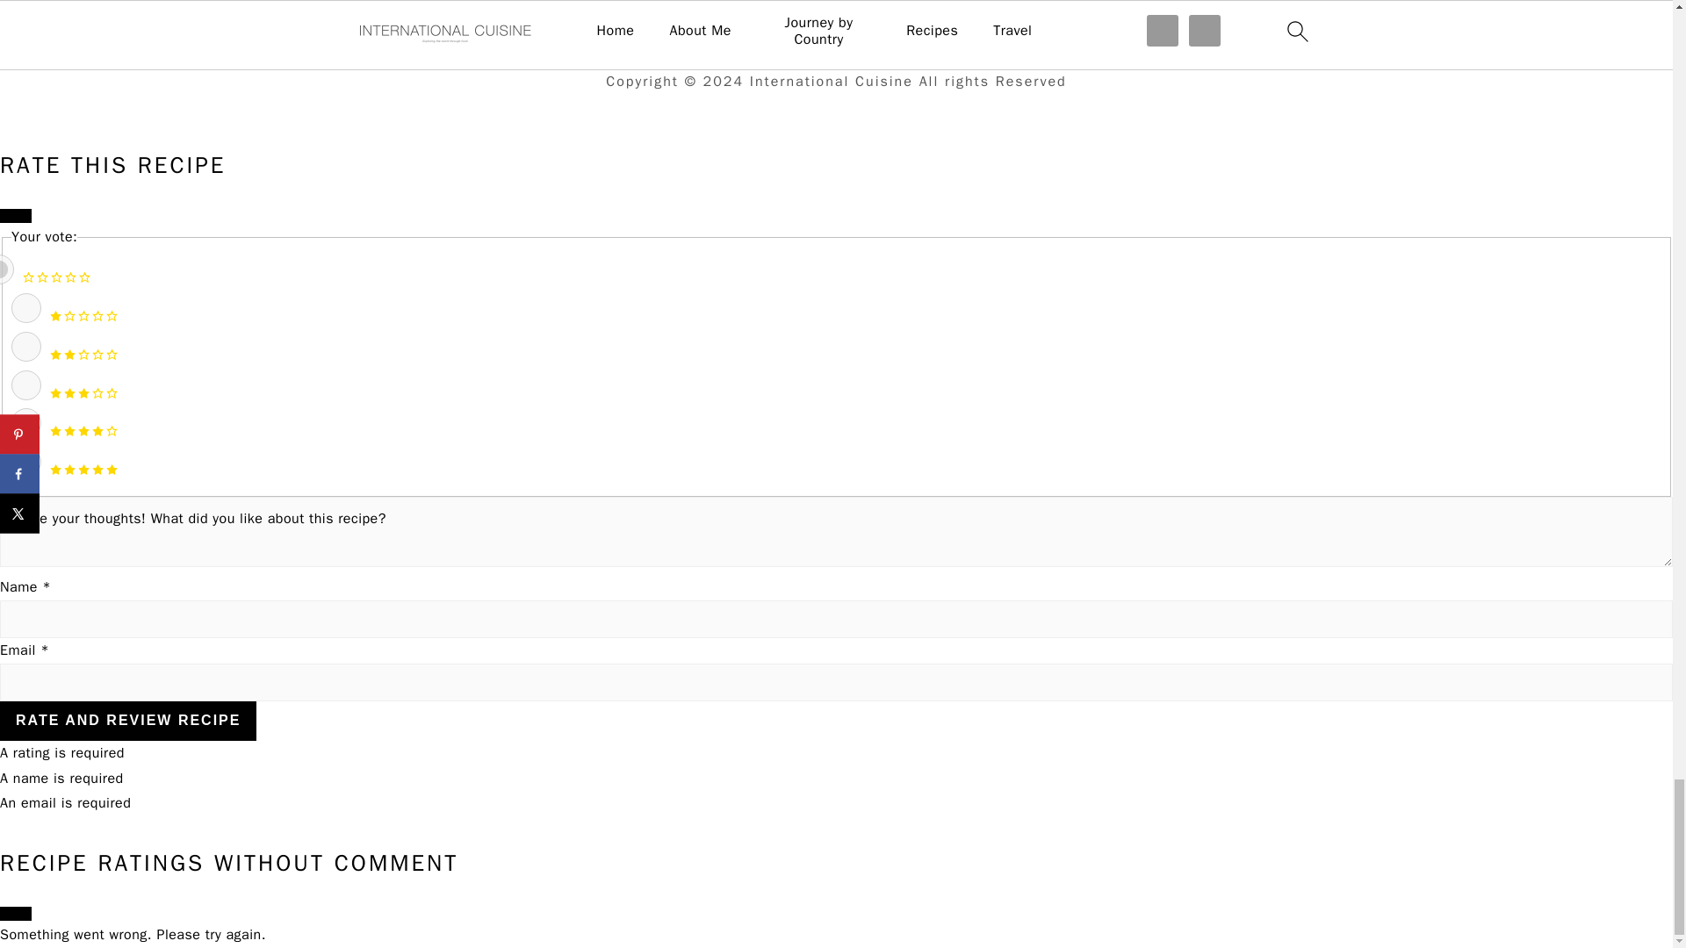 The height and width of the screenshot is (948, 1686). What do you see at coordinates (26, 423) in the screenshot?
I see `4` at bounding box center [26, 423].